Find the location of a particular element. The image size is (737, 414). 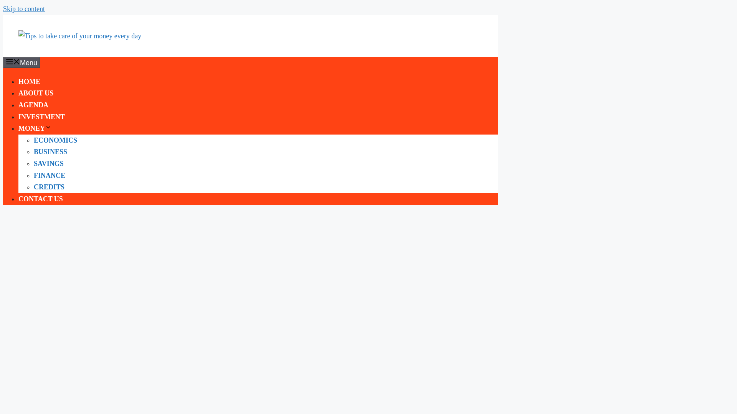

ECONOMICS is located at coordinates (55, 140).